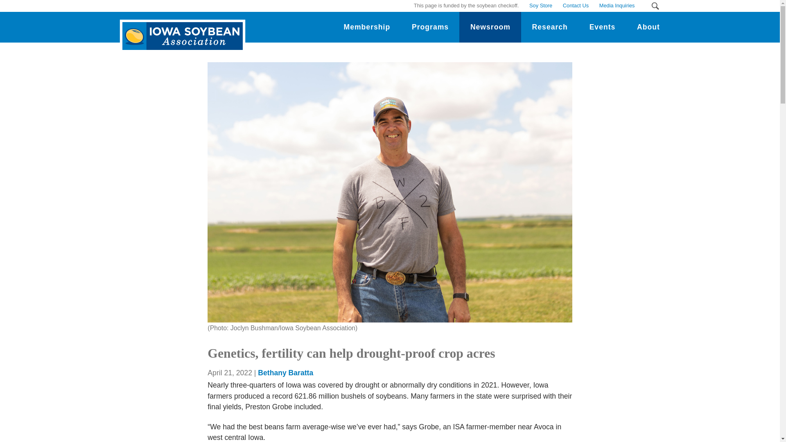  Describe the element at coordinates (430, 27) in the screenshot. I see `Programs` at that location.